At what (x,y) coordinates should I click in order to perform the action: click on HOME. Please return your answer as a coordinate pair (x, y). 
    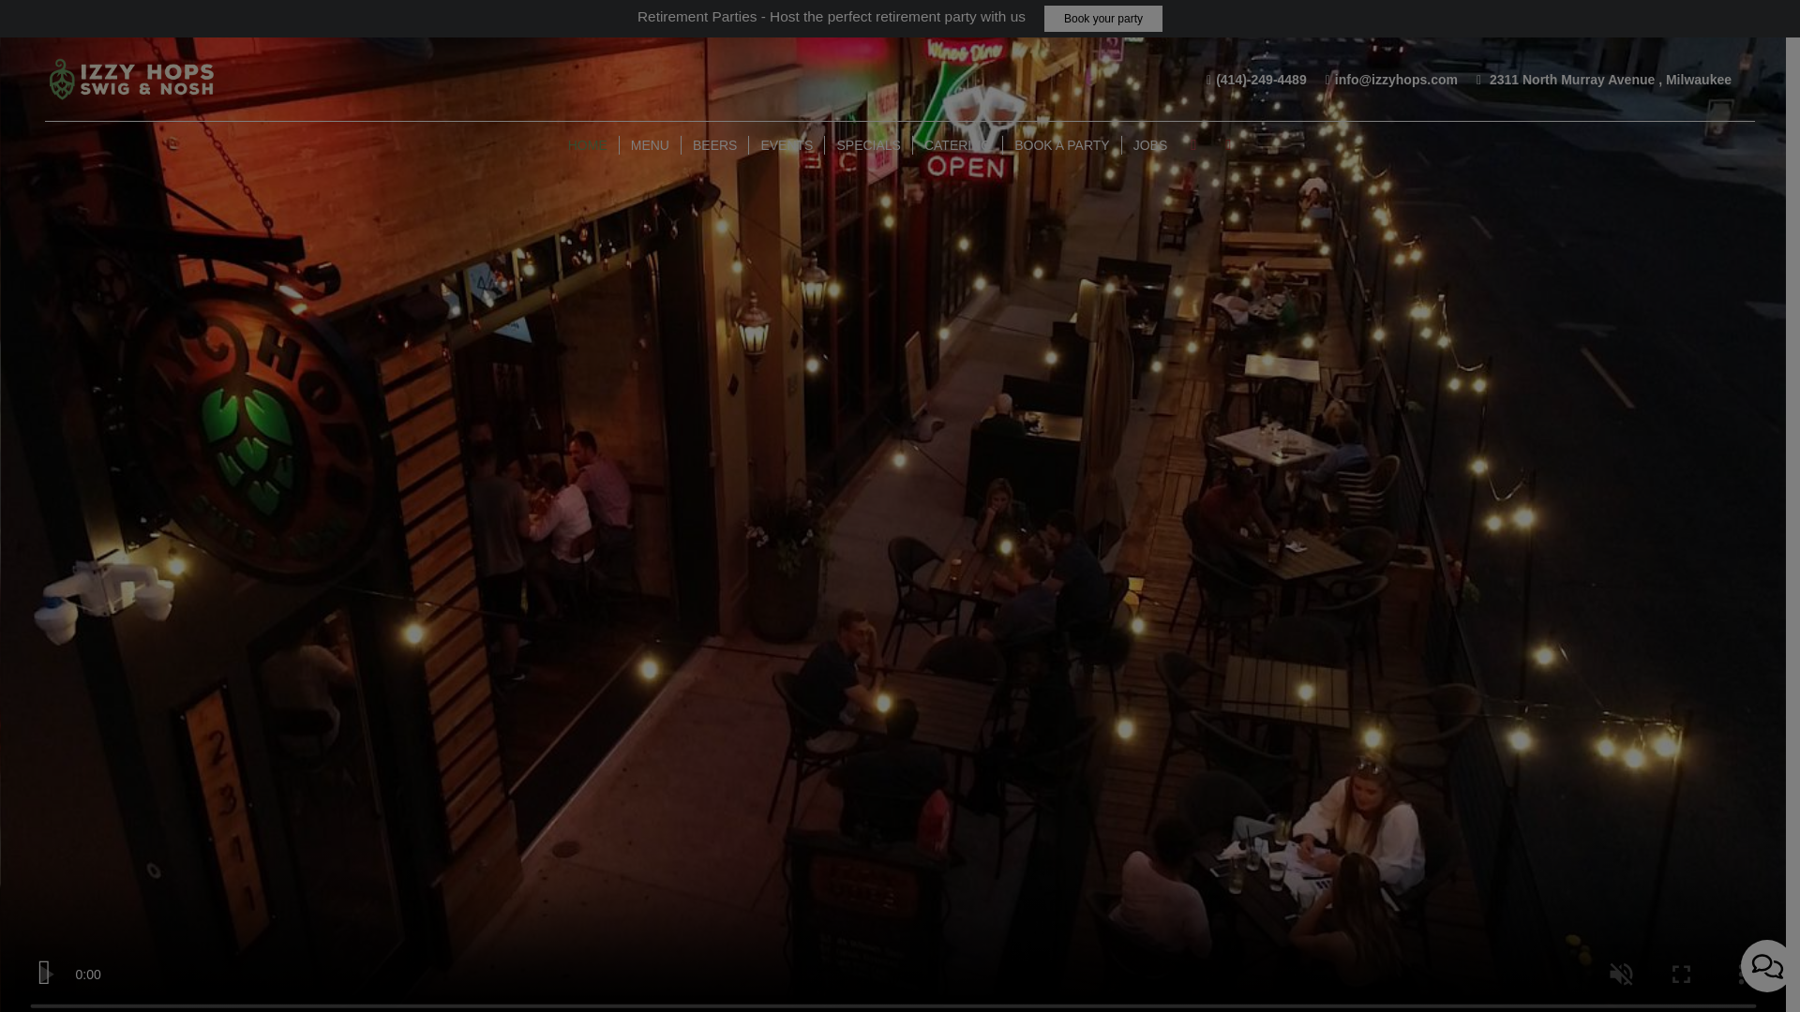
    Looking at the image, I should click on (587, 144).